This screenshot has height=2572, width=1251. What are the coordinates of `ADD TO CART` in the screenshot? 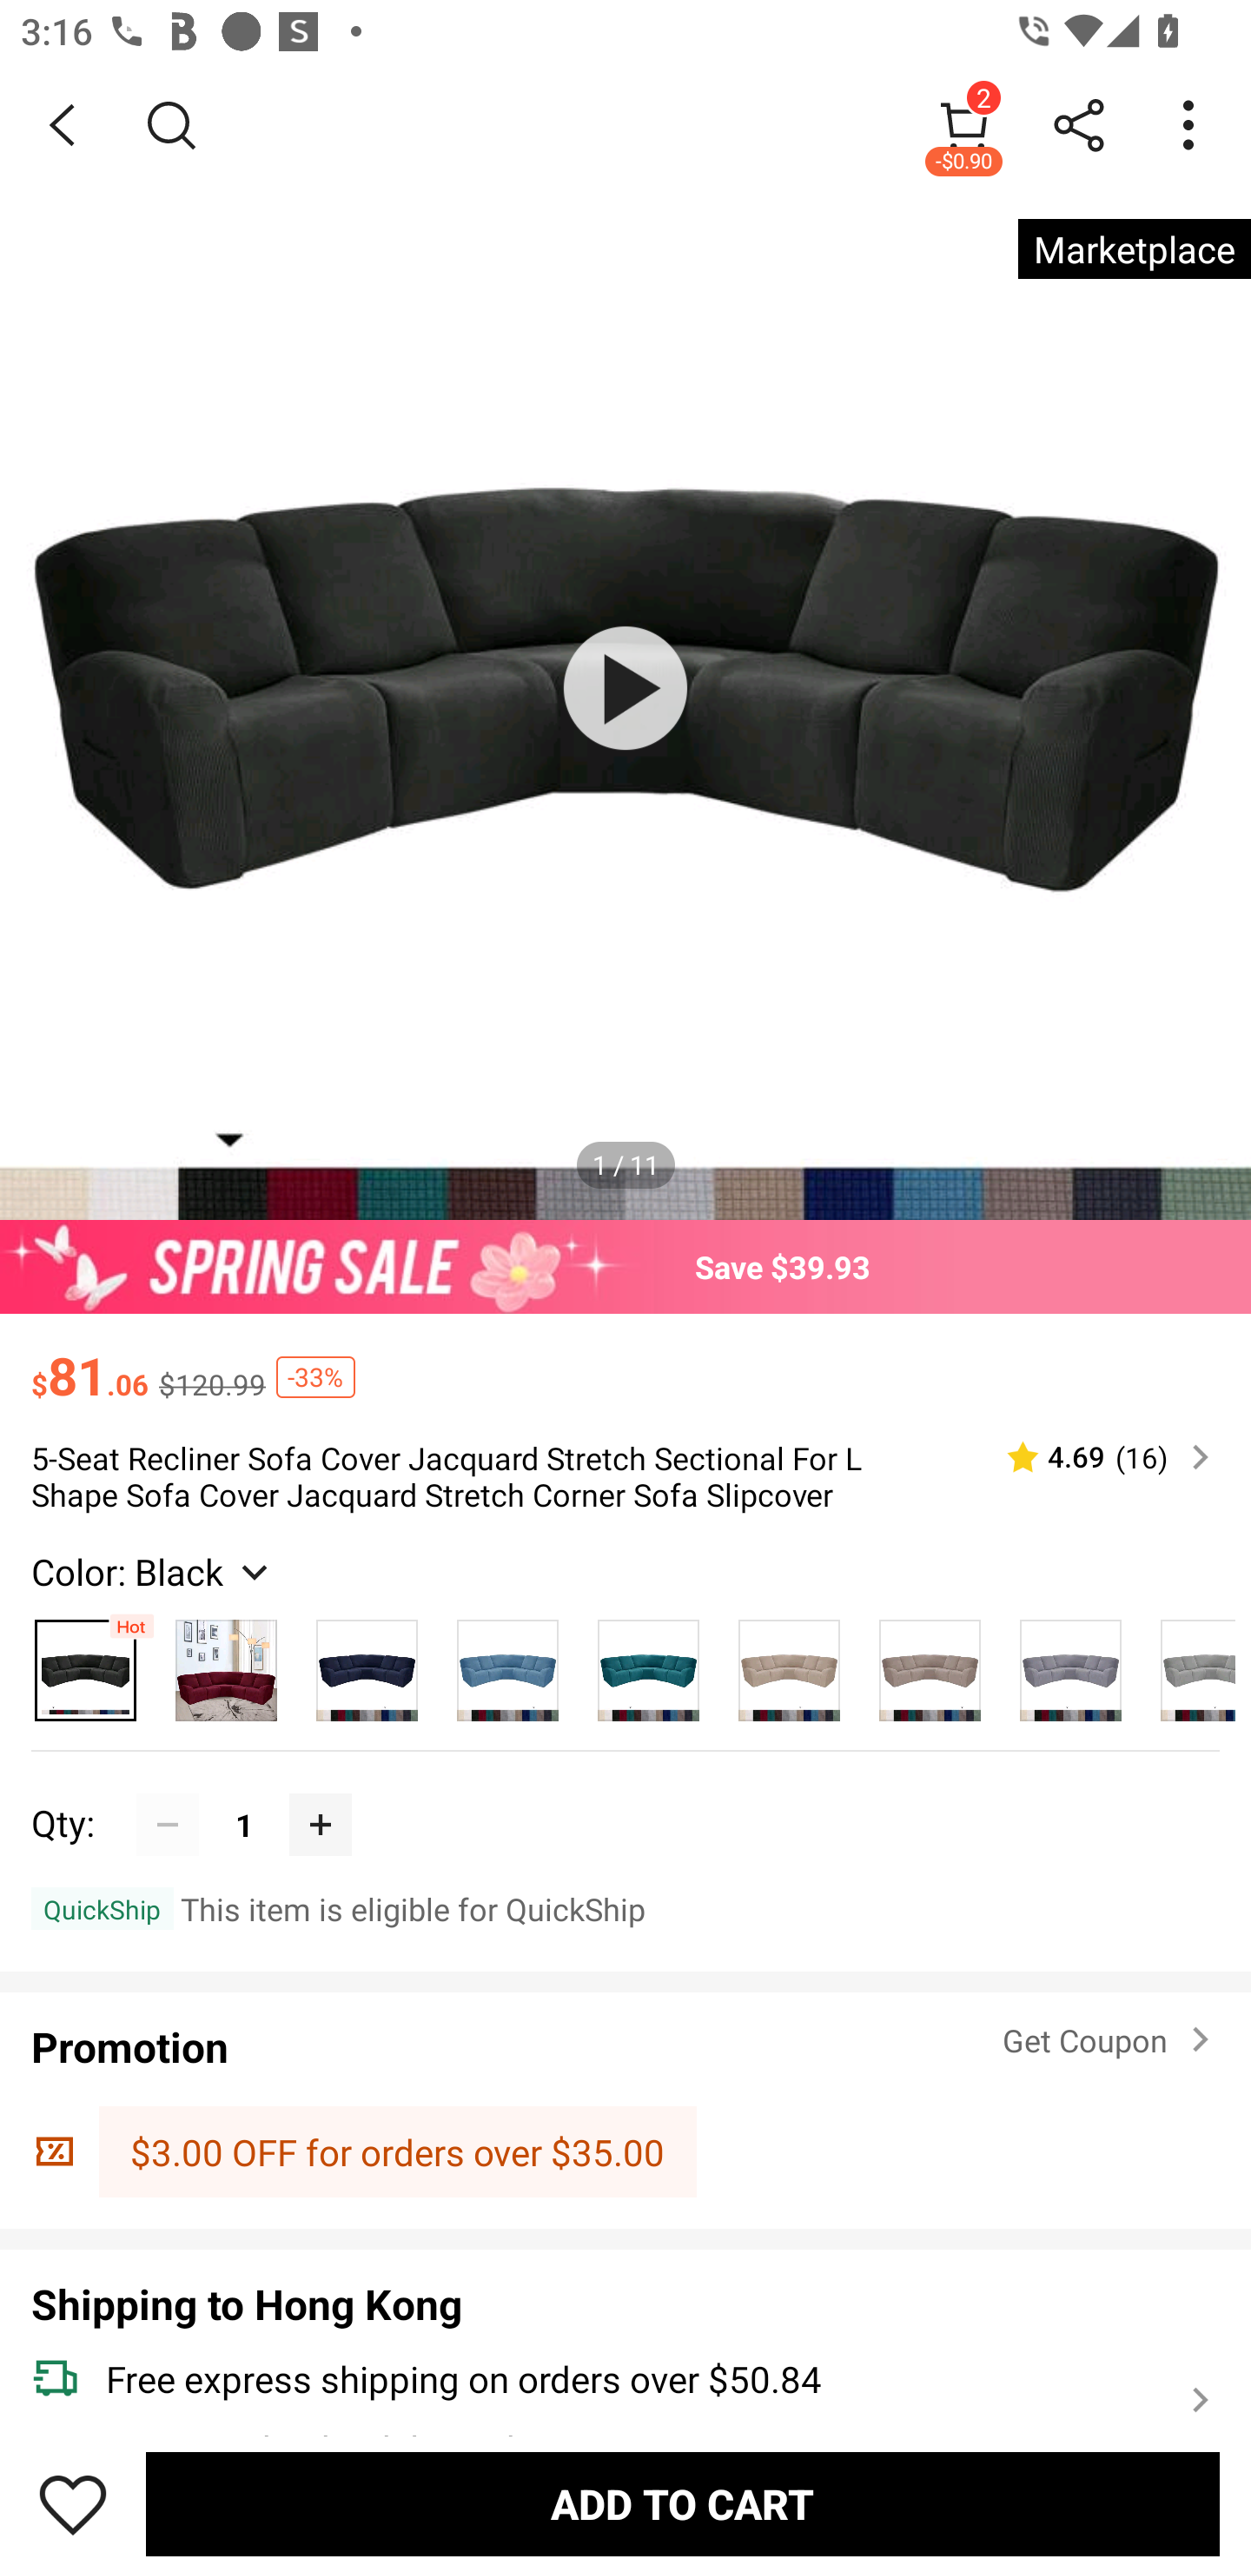 It's located at (683, 2503).